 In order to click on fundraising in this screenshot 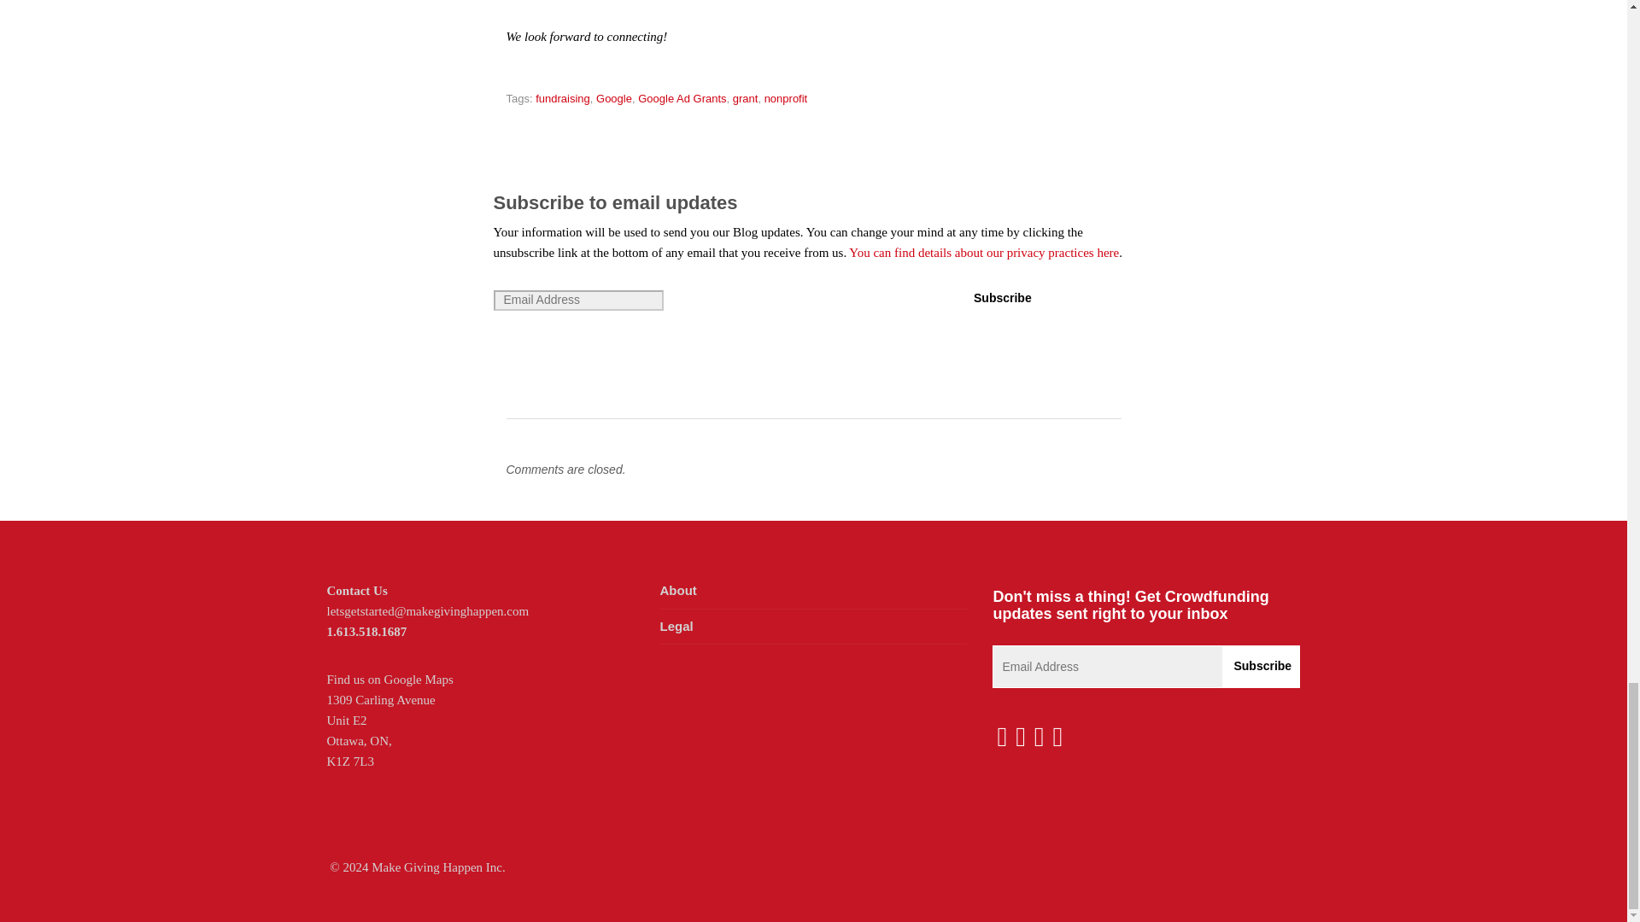, I will do `click(563, 99)`.